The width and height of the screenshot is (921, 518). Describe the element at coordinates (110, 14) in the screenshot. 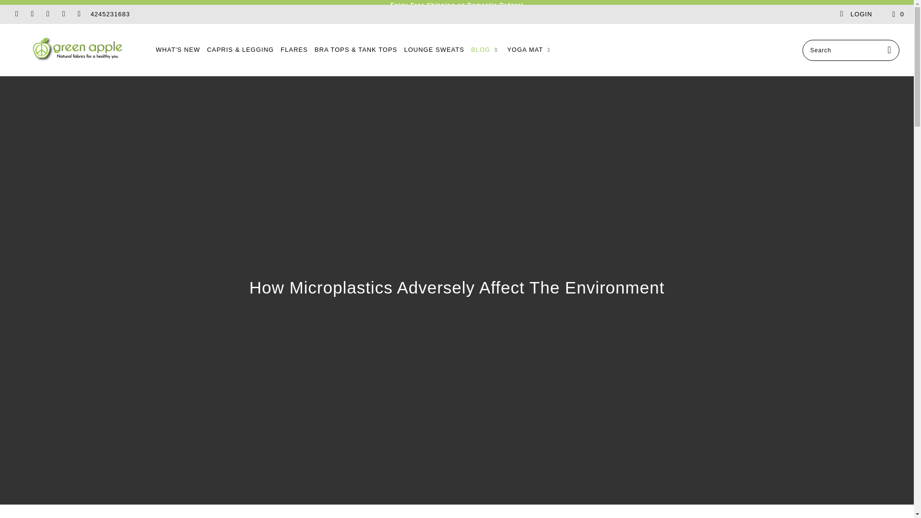

I see `4245231683` at that location.